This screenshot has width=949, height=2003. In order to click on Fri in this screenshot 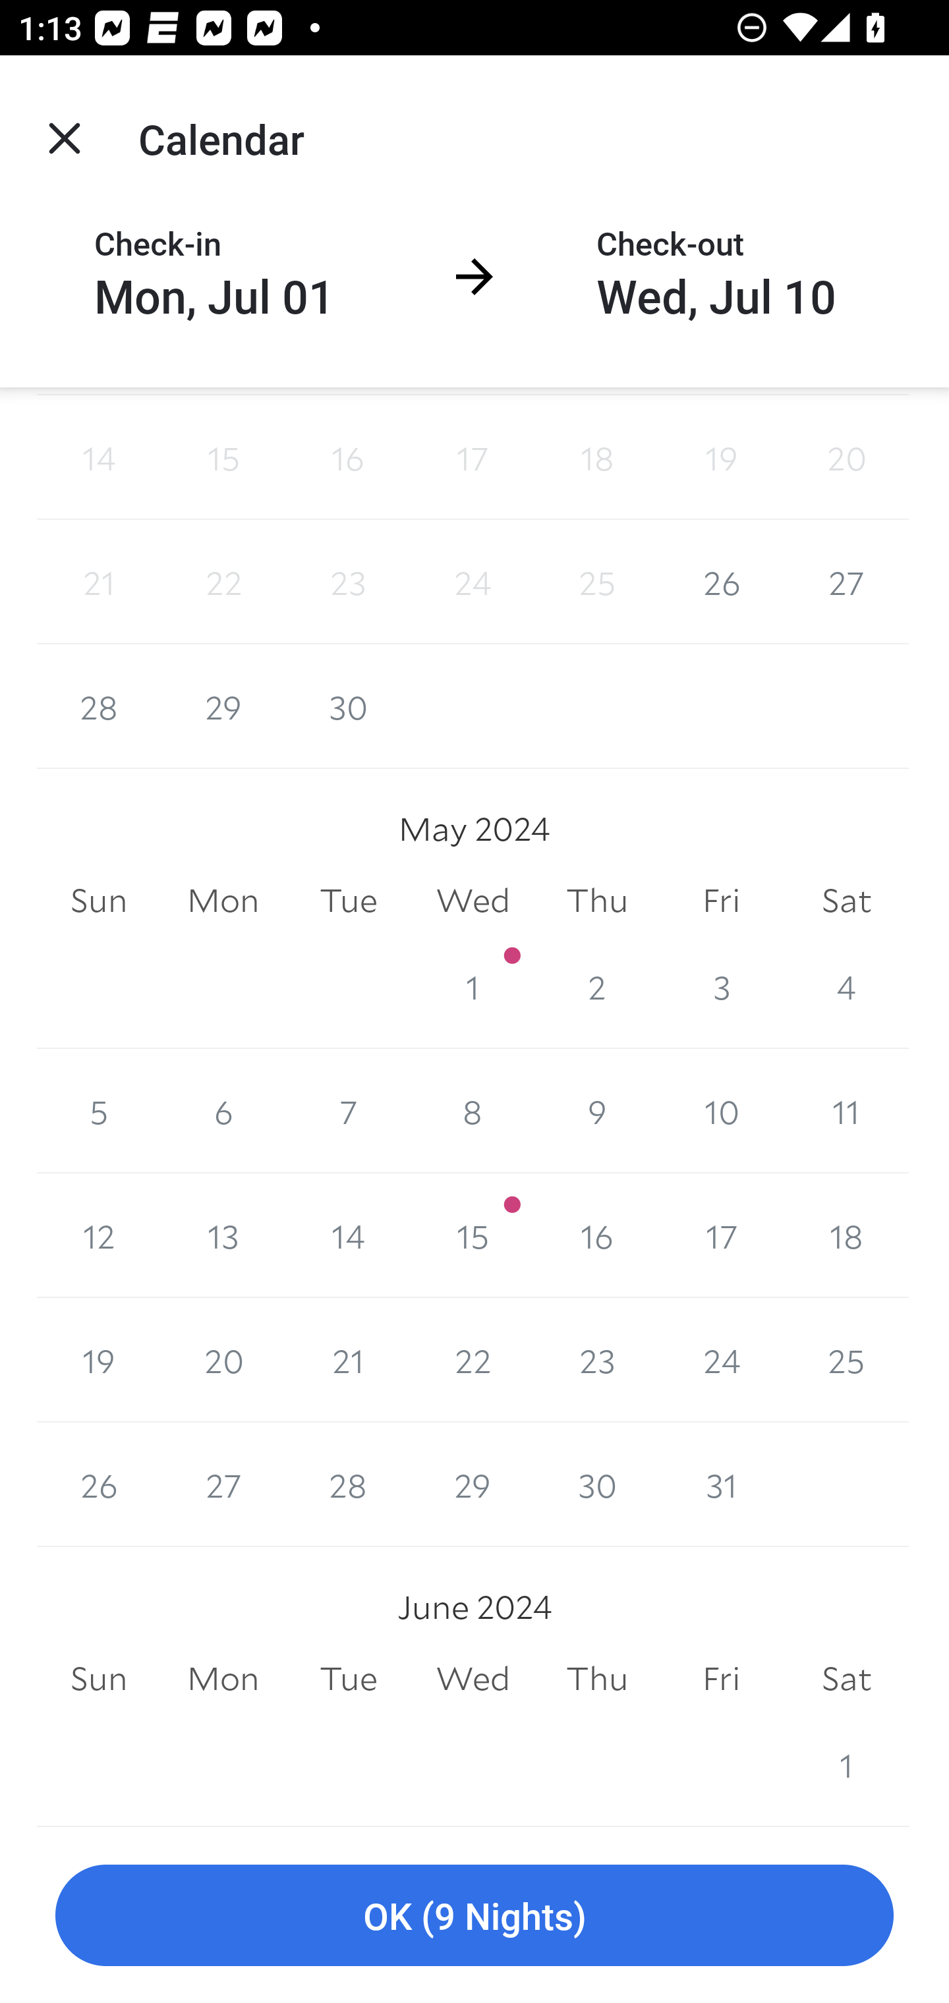, I will do `click(721, 901)`.